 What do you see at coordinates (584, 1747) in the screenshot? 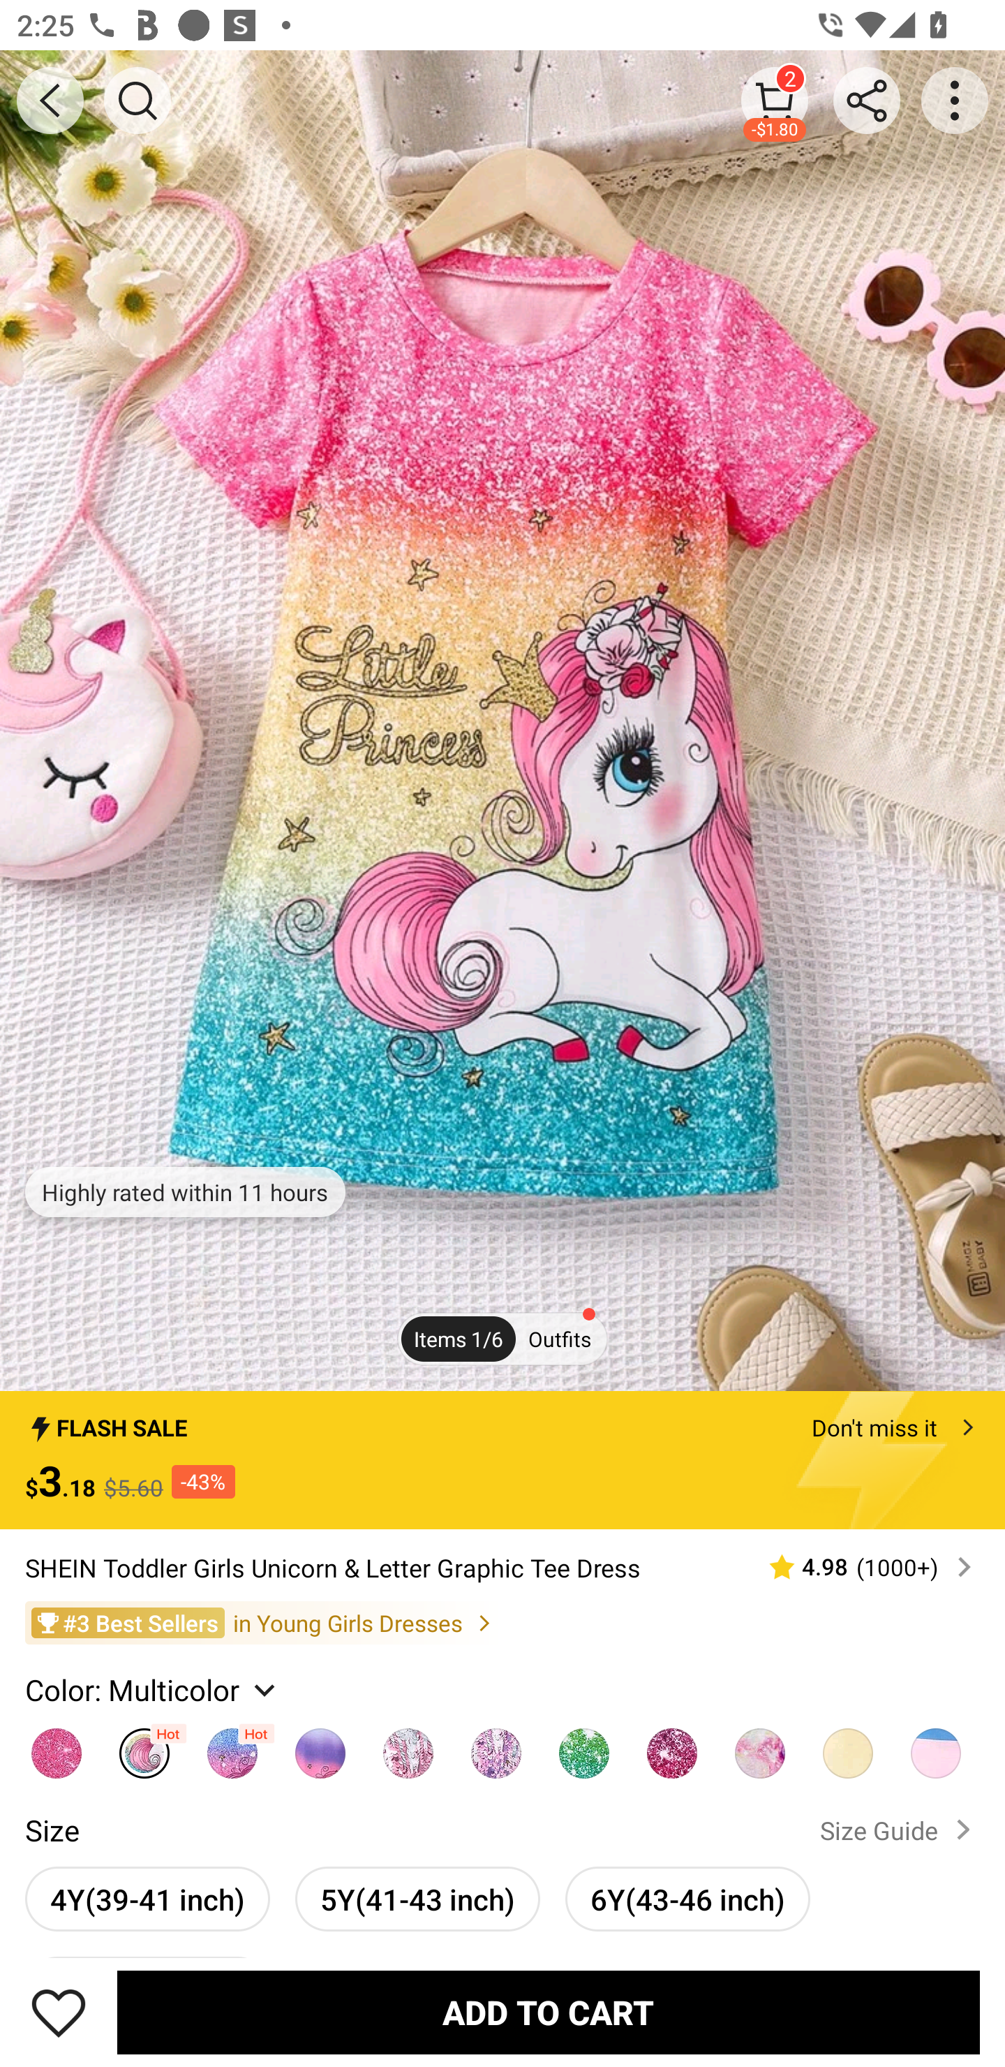
I see `Multicolor` at bounding box center [584, 1747].